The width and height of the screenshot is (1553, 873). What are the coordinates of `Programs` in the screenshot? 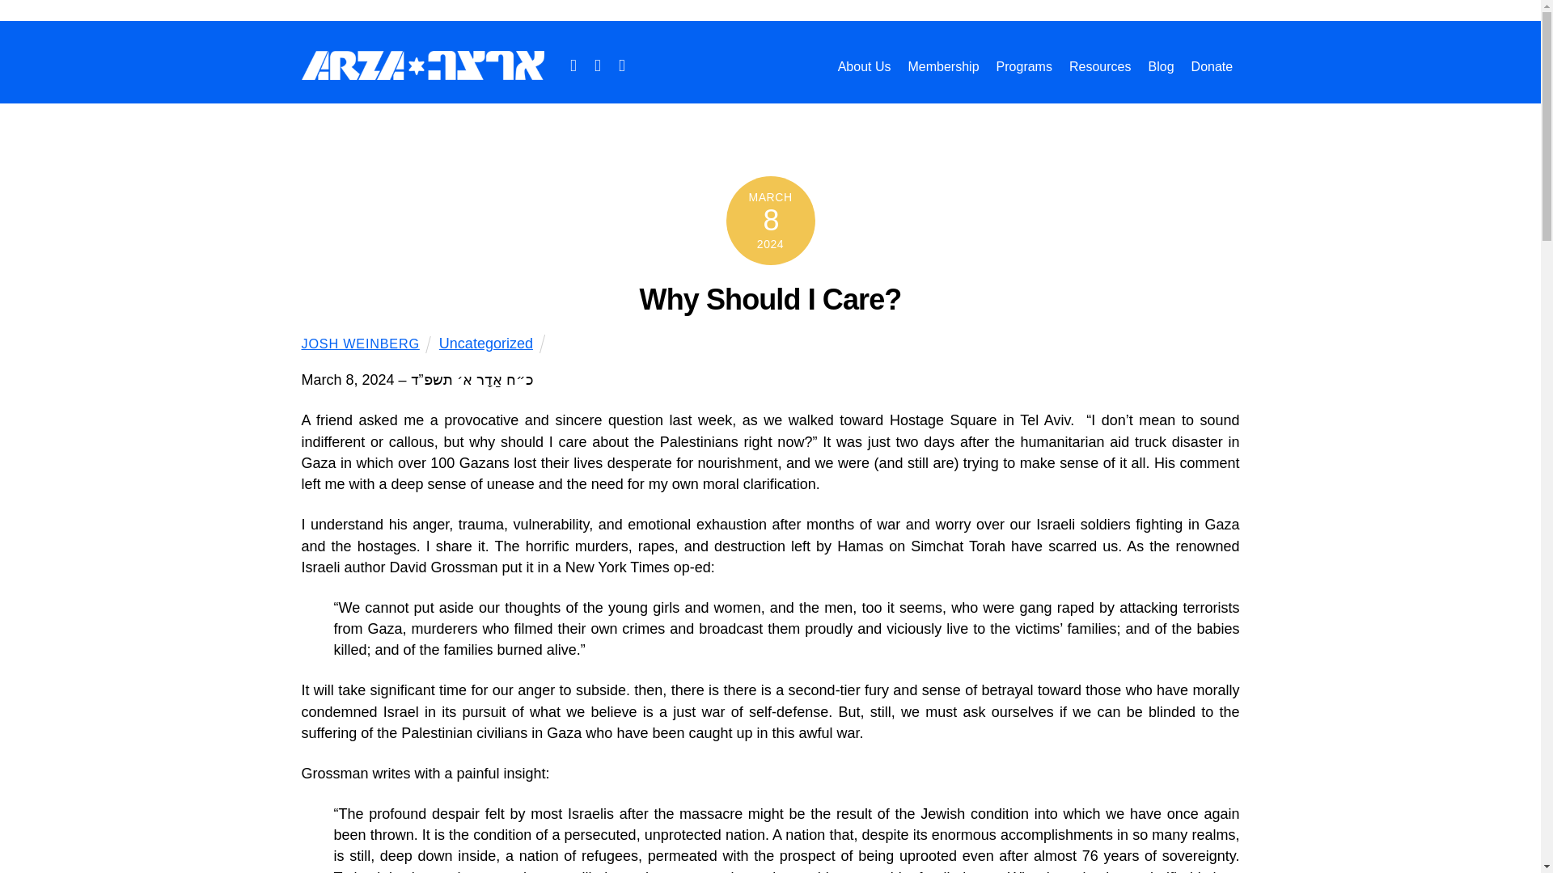 It's located at (1024, 66).